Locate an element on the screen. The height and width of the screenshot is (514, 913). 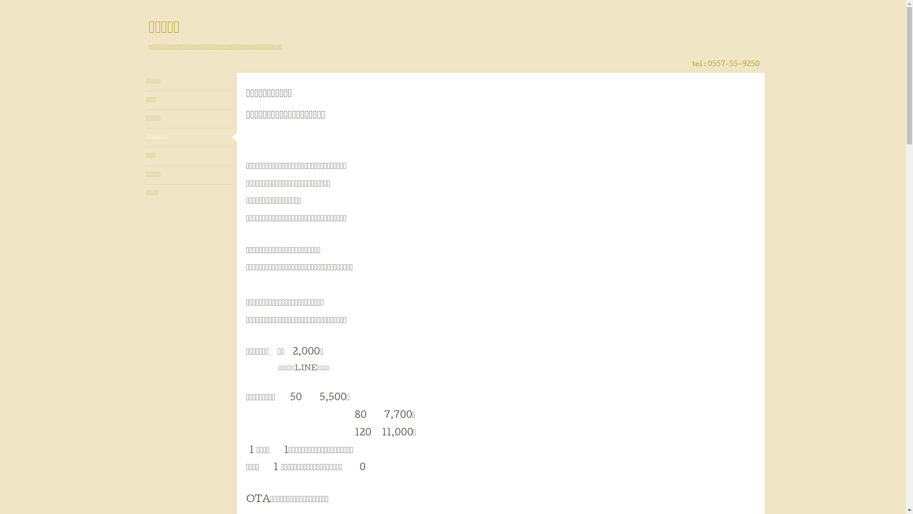
0557-55-9250 is located at coordinates (734, 65).